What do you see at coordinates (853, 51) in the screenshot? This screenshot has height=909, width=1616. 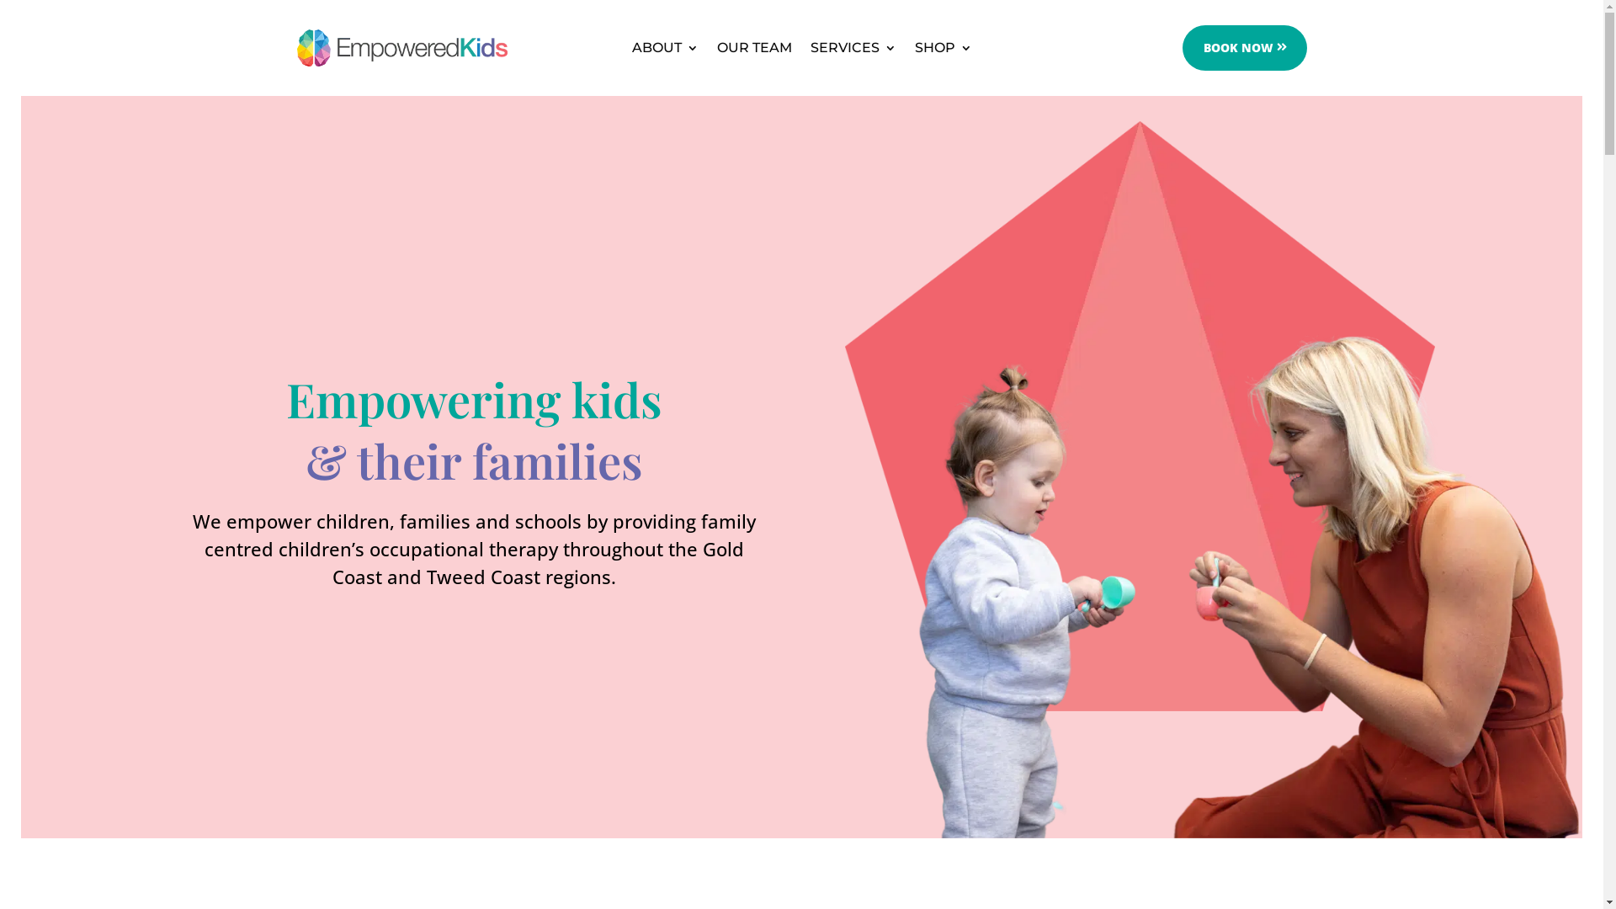 I see `SERVICES` at bounding box center [853, 51].